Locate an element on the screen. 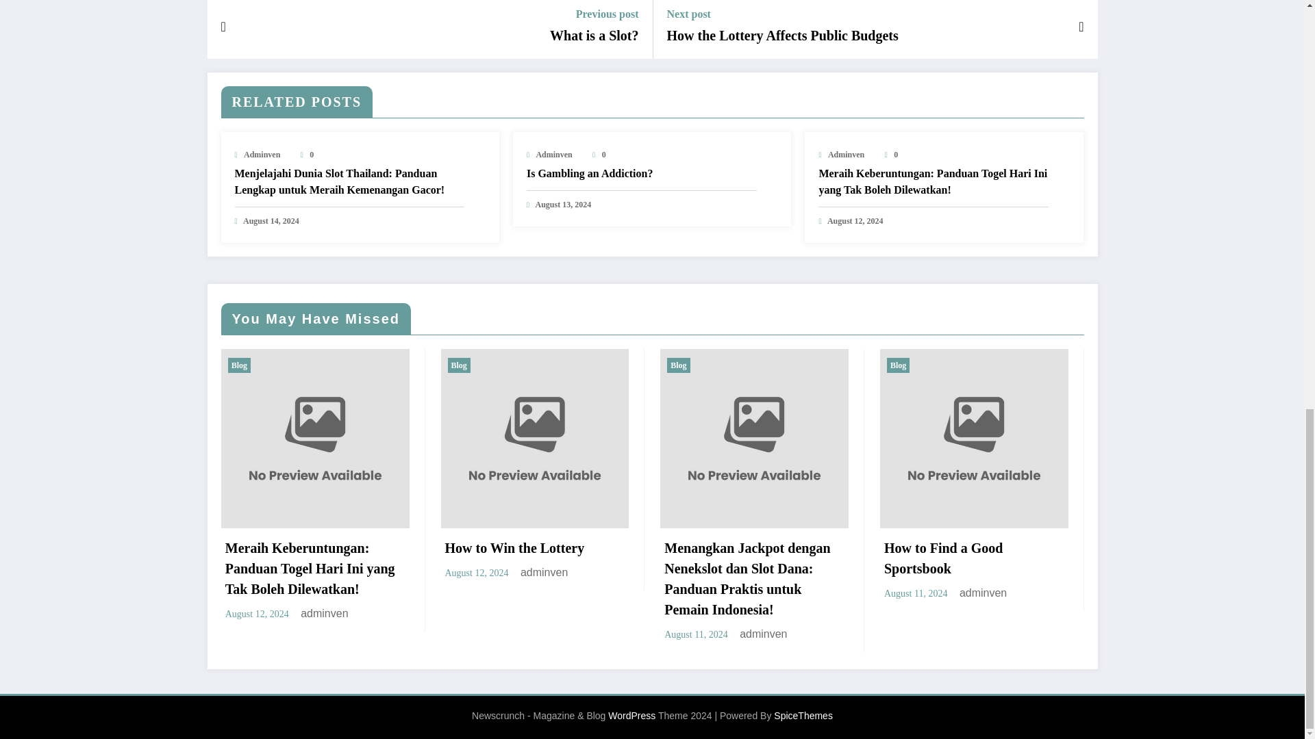 The width and height of the screenshot is (1315, 739). August 14, 2024 is located at coordinates (271, 221).